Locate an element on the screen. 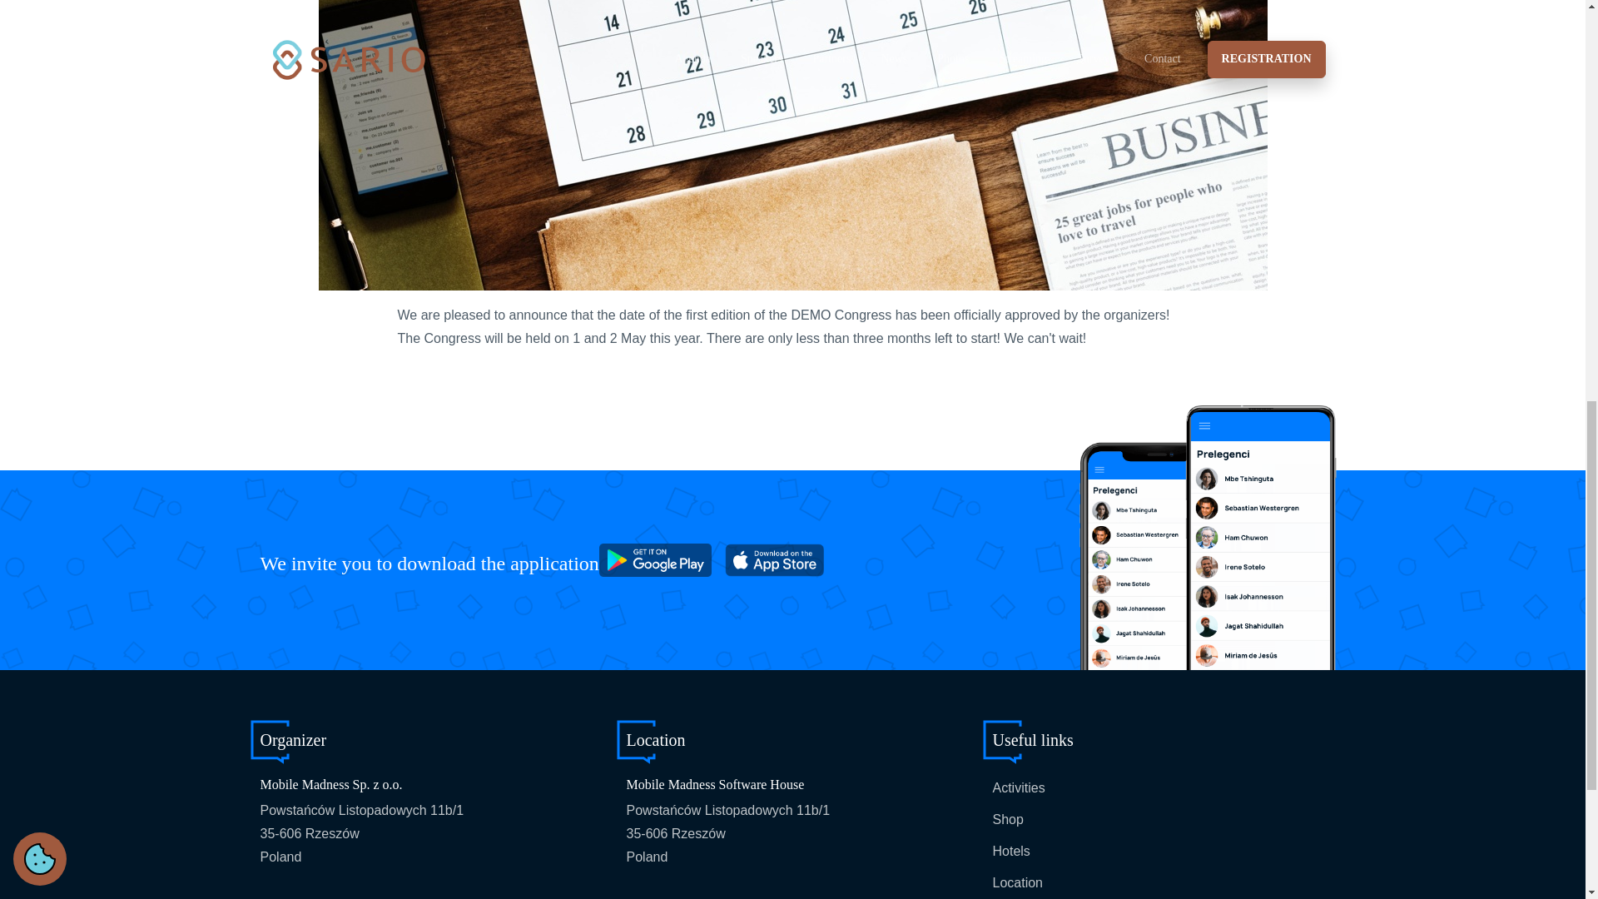  Activities is located at coordinates (1019, 787).